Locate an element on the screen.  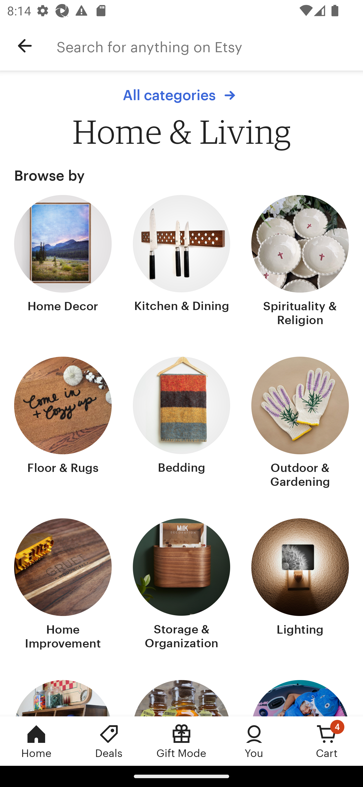
Kitchen & Dining is located at coordinates (181, 262).